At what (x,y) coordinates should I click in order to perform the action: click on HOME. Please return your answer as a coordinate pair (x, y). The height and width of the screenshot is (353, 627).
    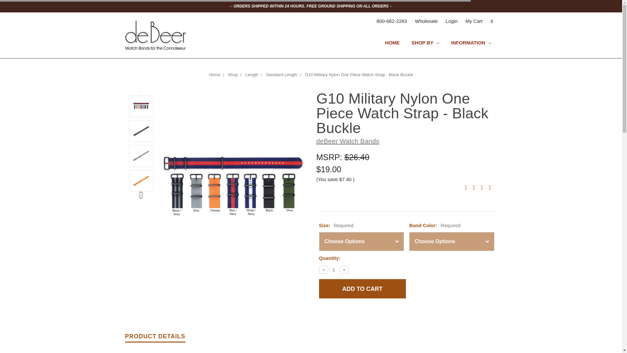
    Looking at the image, I should click on (393, 44).